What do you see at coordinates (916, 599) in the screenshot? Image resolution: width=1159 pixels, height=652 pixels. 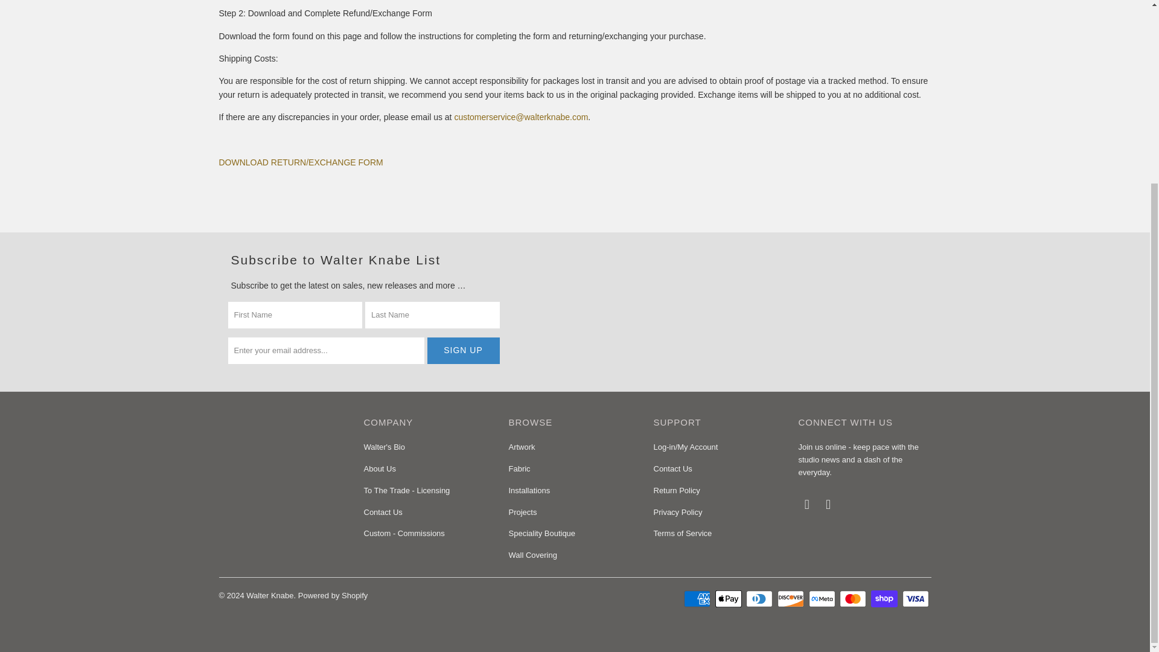 I see `Visa` at bounding box center [916, 599].